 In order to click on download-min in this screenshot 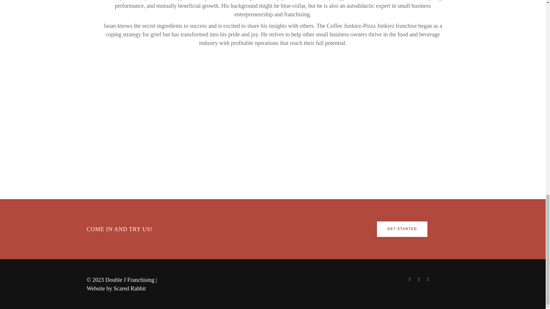, I will do `click(66, 127)`.